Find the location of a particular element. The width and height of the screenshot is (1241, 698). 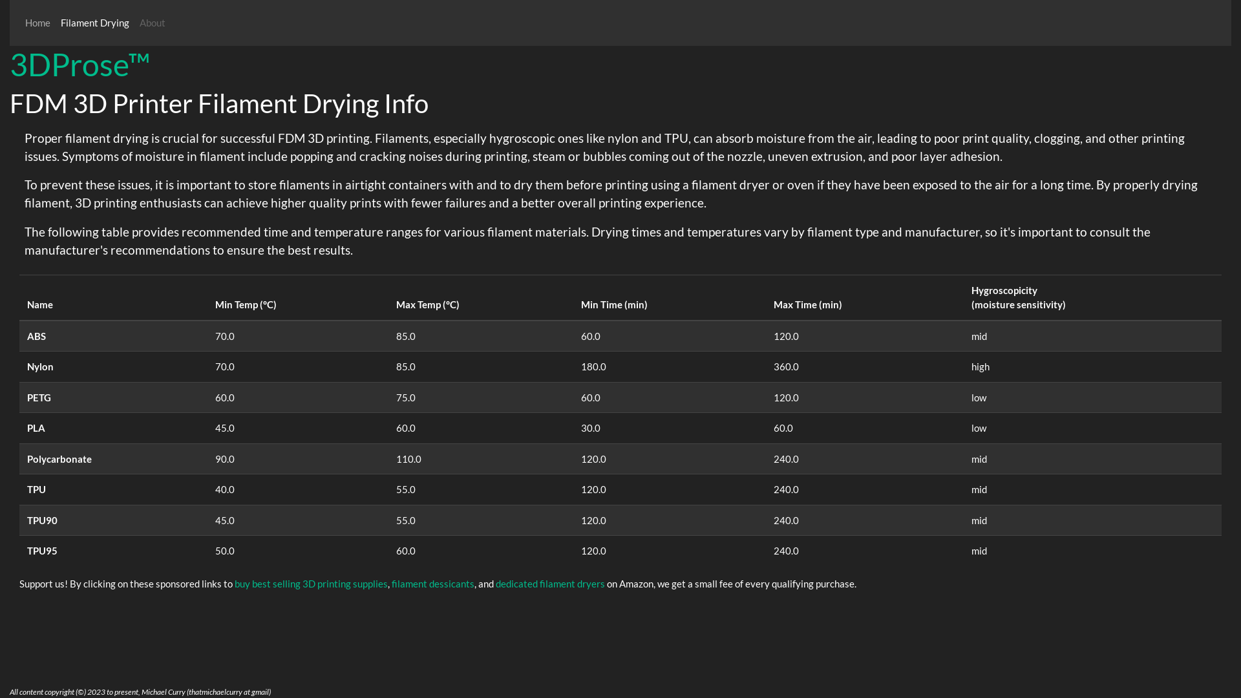

dedicated filament dryers is located at coordinates (551, 583).